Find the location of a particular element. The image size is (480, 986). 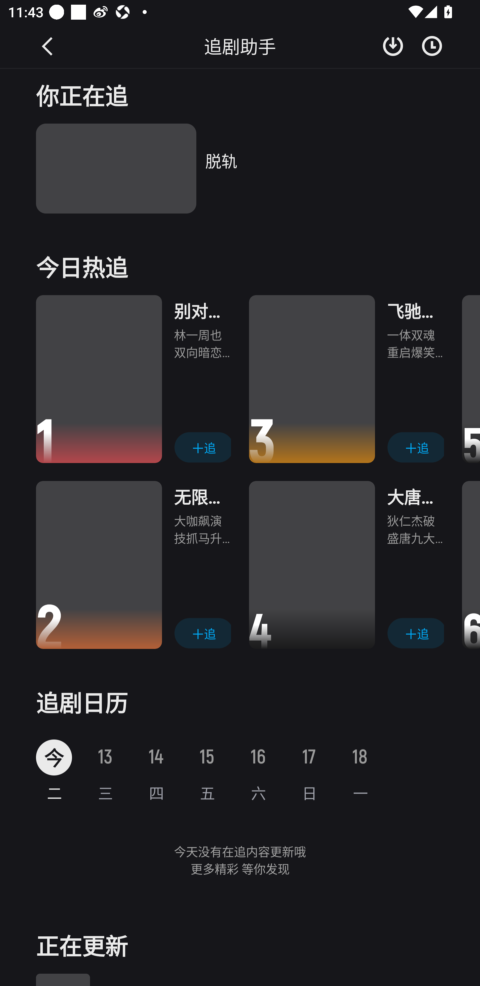

下载 is located at coordinates (393, 46).